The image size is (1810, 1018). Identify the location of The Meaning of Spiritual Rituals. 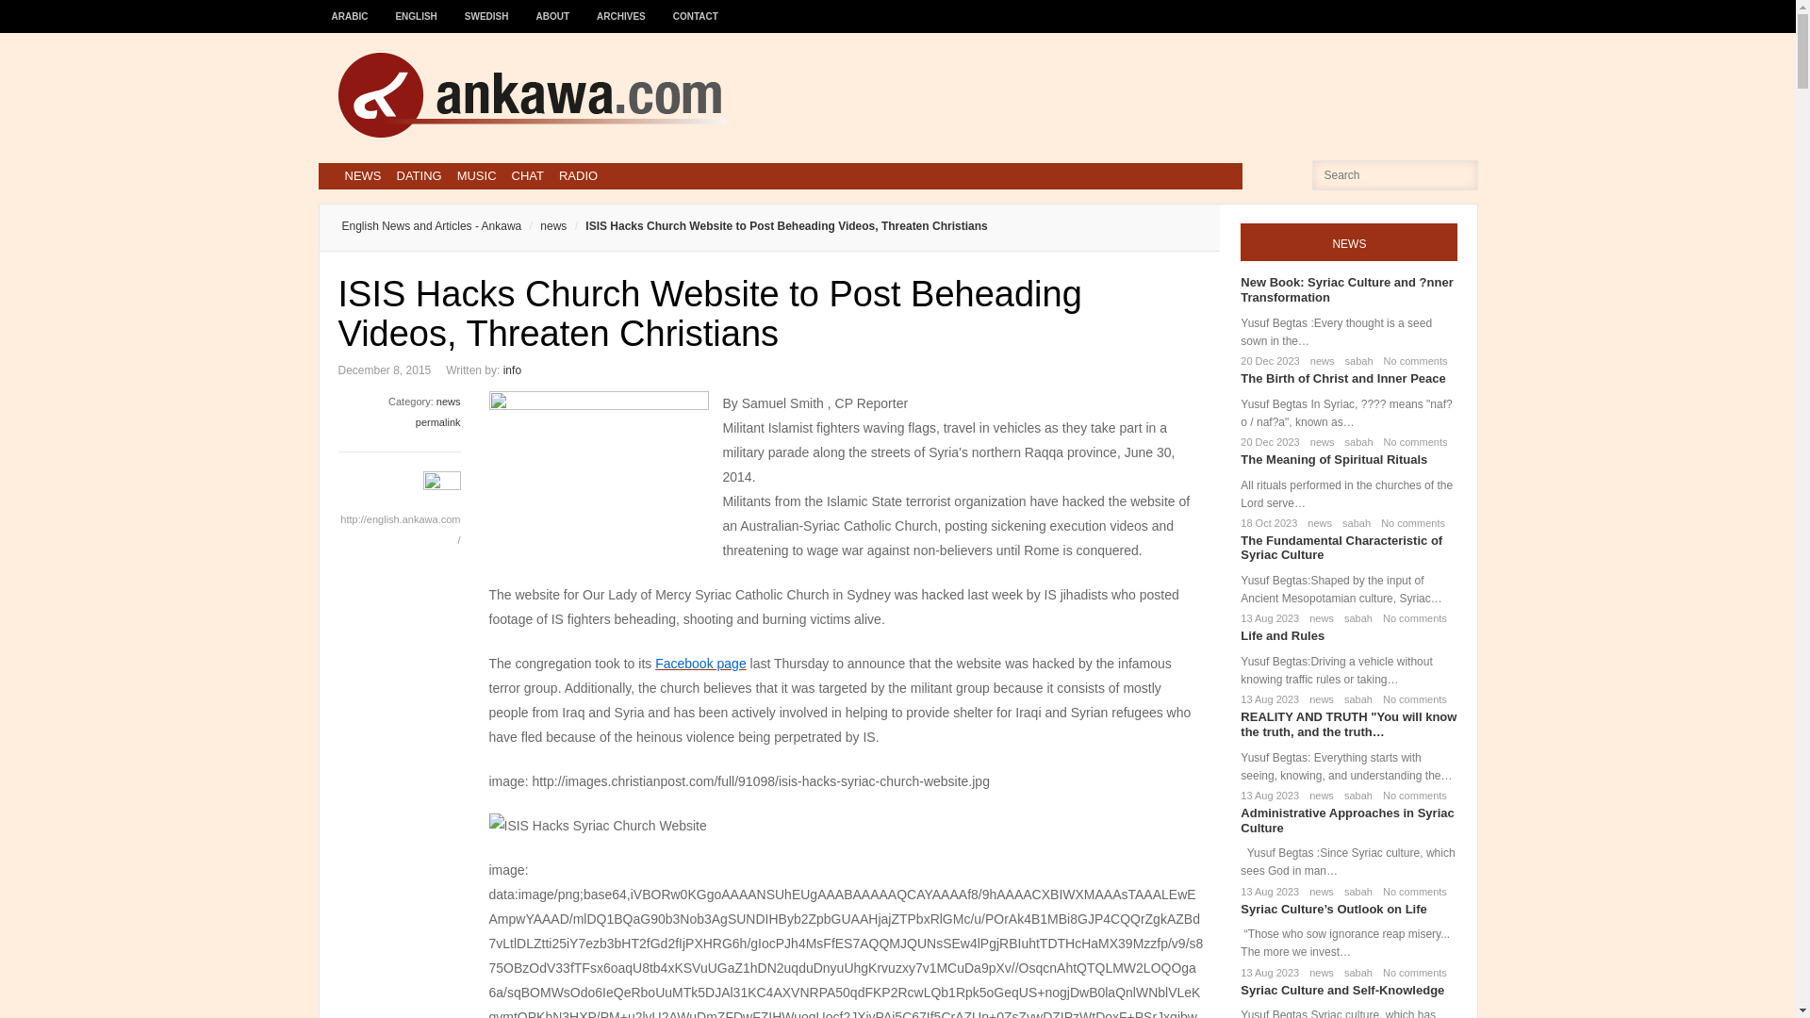
(1333, 458).